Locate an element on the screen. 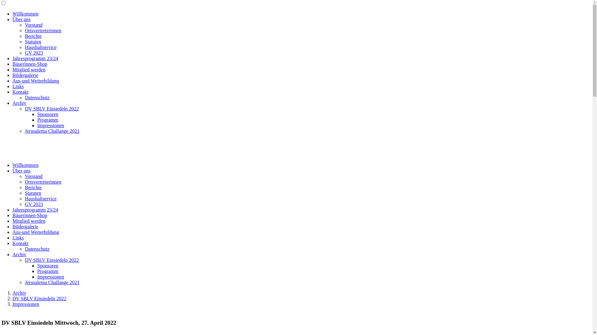 The width and height of the screenshot is (597, 335). Mitglied werden is located at coordinates (29, 69).